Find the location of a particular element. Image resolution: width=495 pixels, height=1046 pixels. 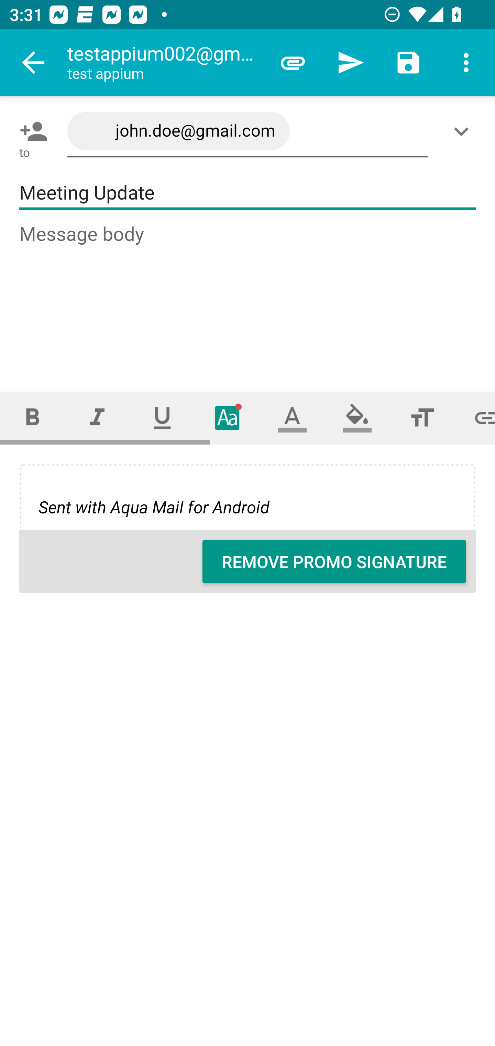

Underline is located at coordinates (162, 418).